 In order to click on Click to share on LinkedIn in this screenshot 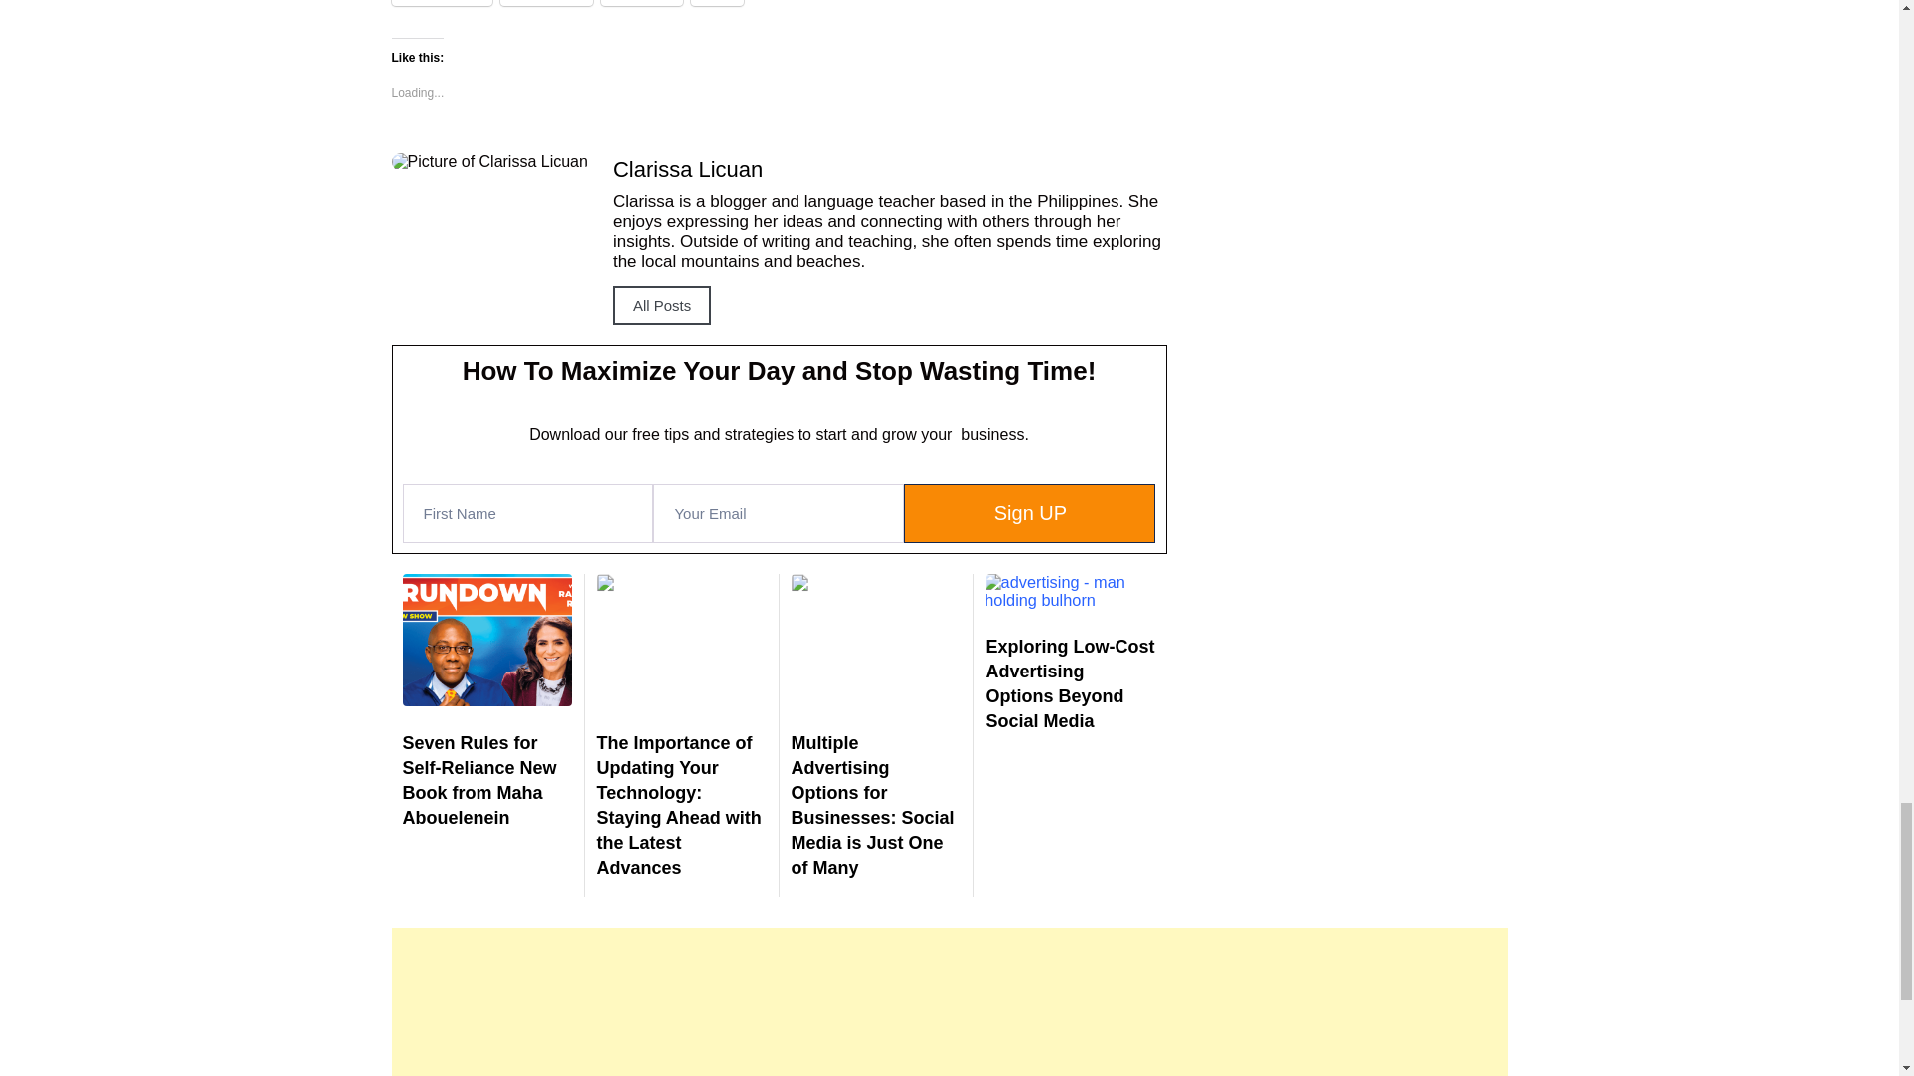, I will do `click(546, 3)`.